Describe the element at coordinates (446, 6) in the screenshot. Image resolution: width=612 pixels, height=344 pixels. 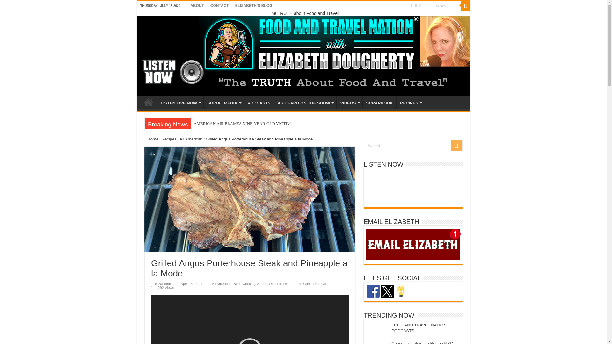
I see `Search` at that location.